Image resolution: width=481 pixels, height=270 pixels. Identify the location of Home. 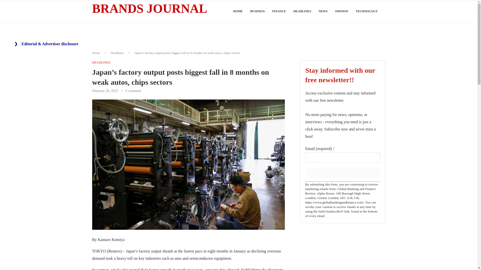
(96, 53).